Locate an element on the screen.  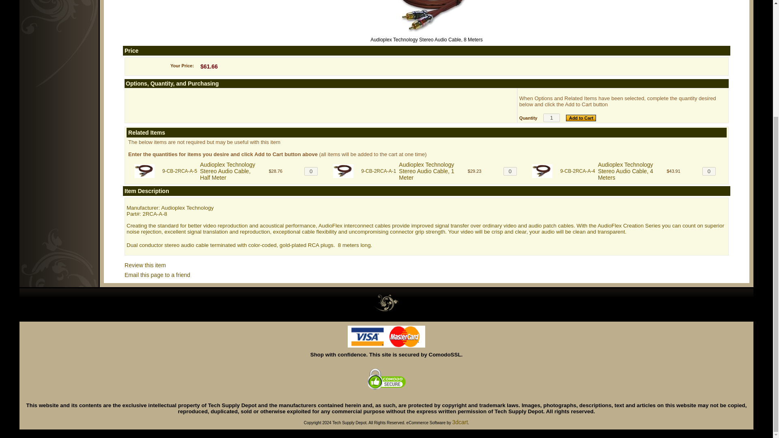
Add to Cart is located at coordinates (581, 118).